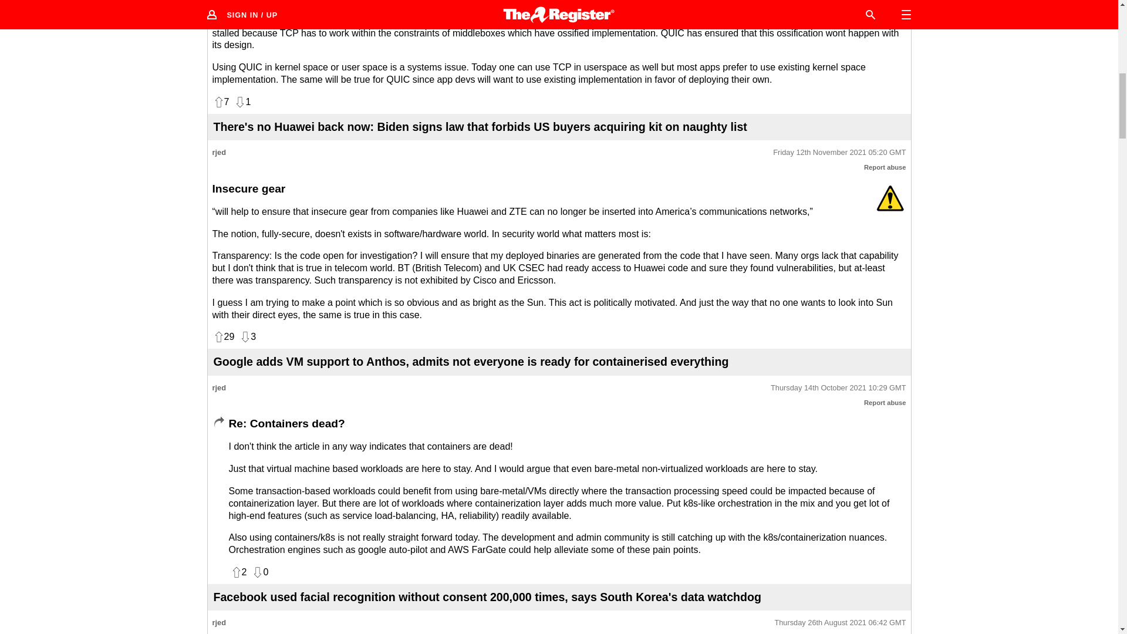  I want to click on Like this post? Vote for it!, so click(221, 102).